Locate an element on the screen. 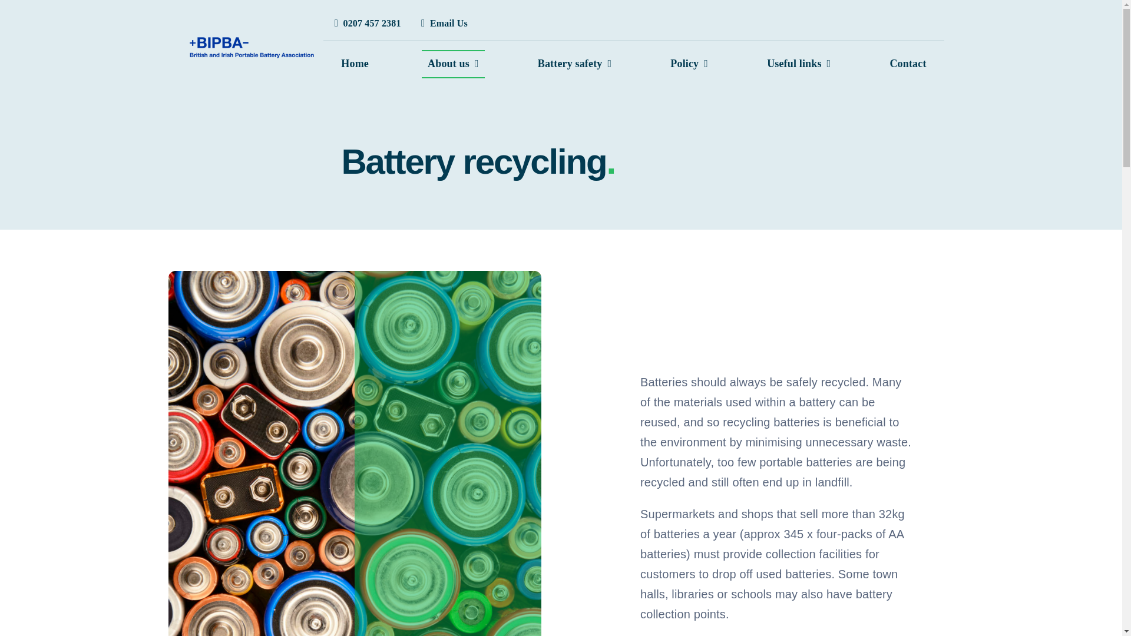 The image size is (1131, 636). Battery safety is located at coordinates (574, 64).